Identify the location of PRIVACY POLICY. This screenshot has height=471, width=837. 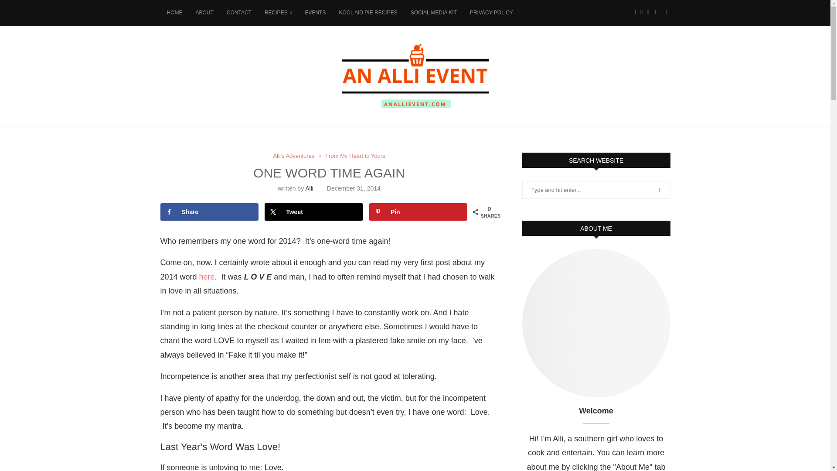
(492, 13).